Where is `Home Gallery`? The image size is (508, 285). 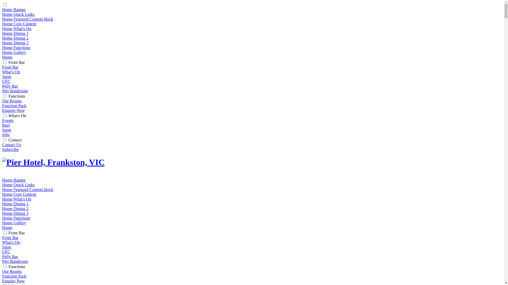 Home Gallery is located at coordinates (14, 52).